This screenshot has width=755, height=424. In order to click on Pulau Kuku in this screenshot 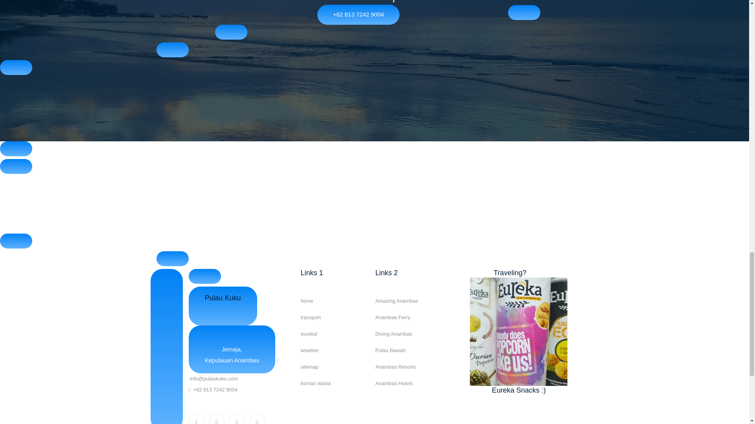, I will do `click(223, 306)`.